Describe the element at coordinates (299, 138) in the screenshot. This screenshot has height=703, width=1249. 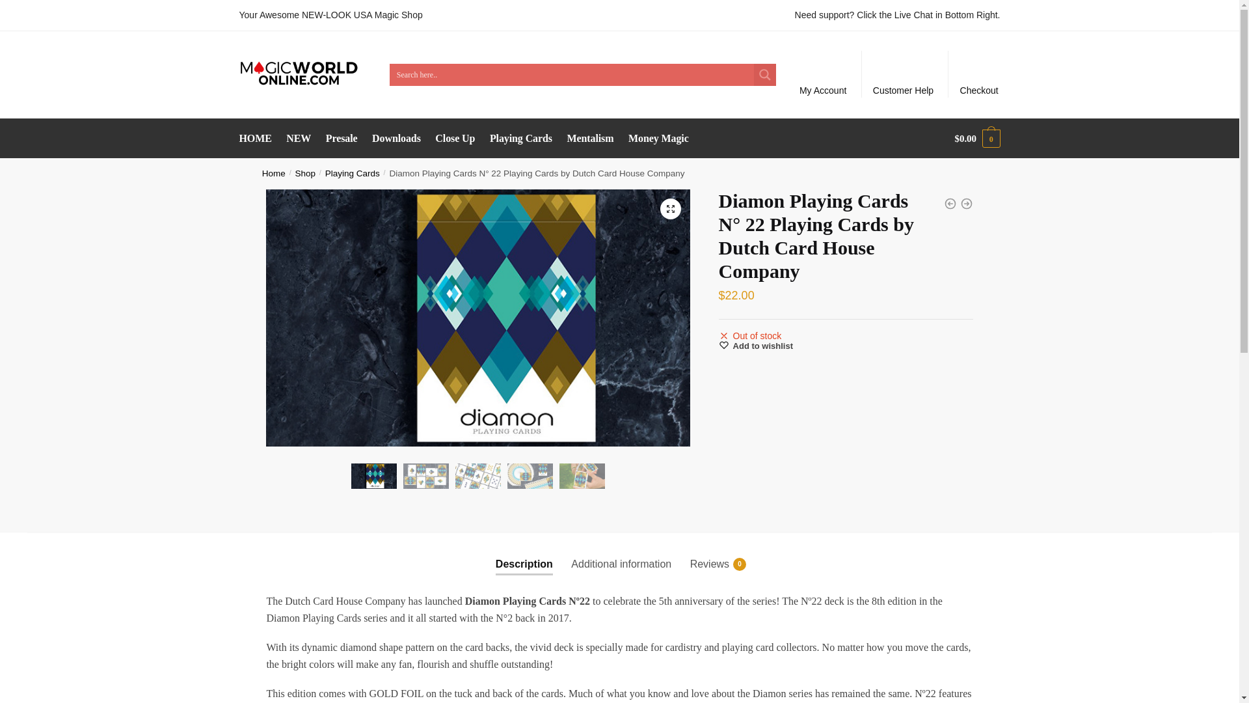
I see `NEW` at that location.